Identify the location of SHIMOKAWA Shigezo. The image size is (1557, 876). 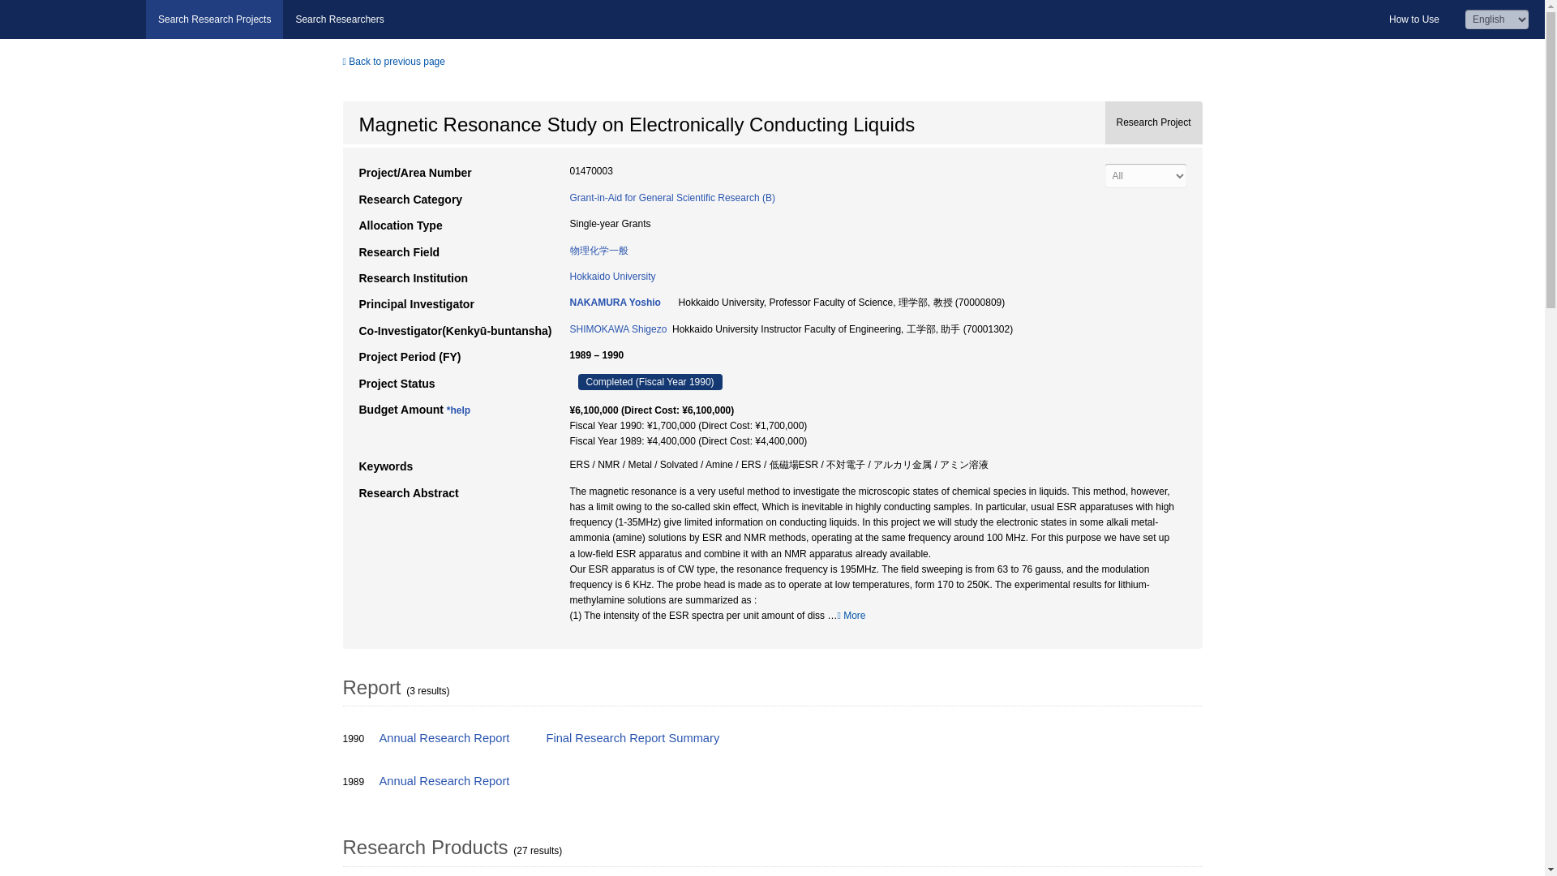
(618, 328).